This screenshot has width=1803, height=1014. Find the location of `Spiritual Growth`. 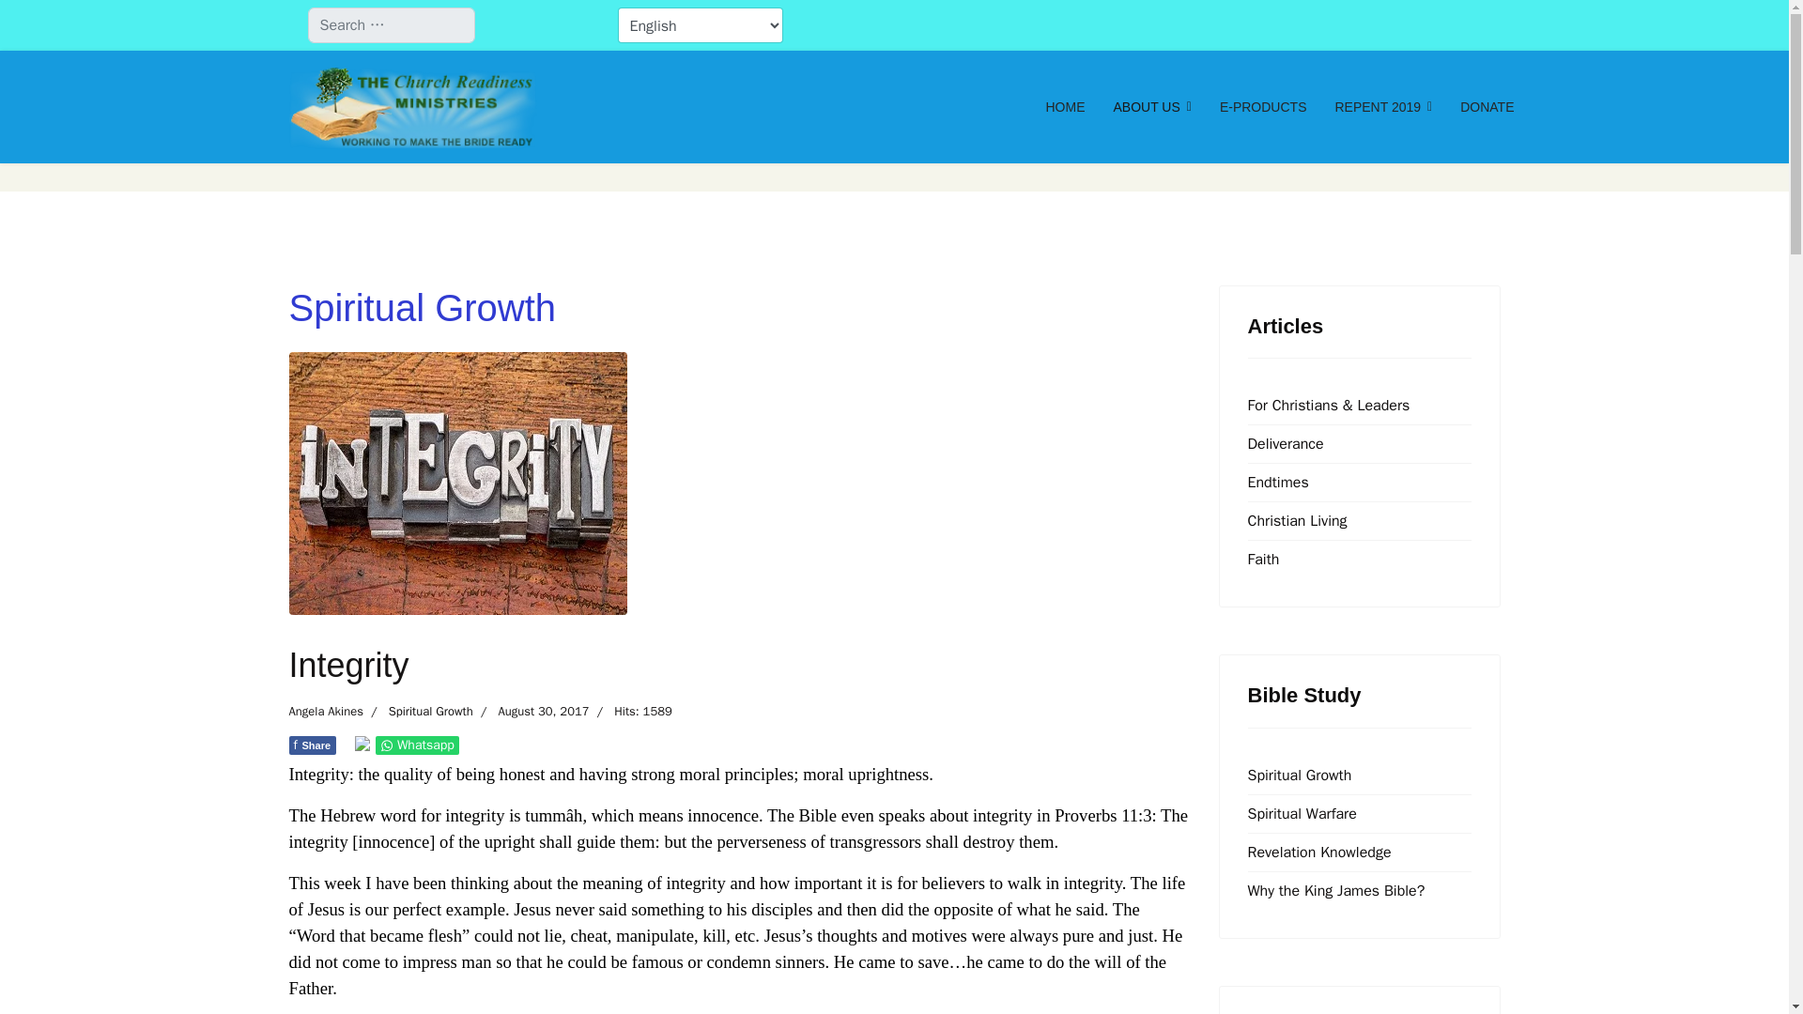

Spiritual Growth is located at coordinates (313, 745).